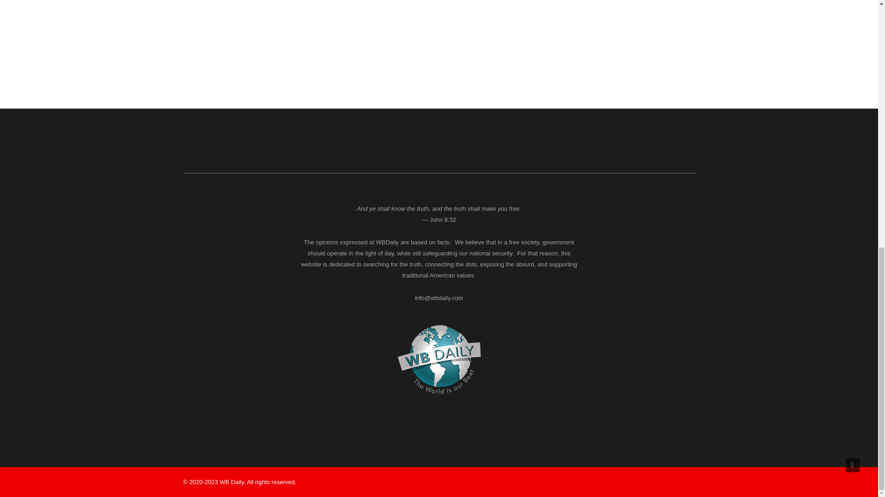 This screenshot has height=497, width=885. Describe the element at coordinates (619, 27) in the screenshot. I see `Advertisement` at that location.